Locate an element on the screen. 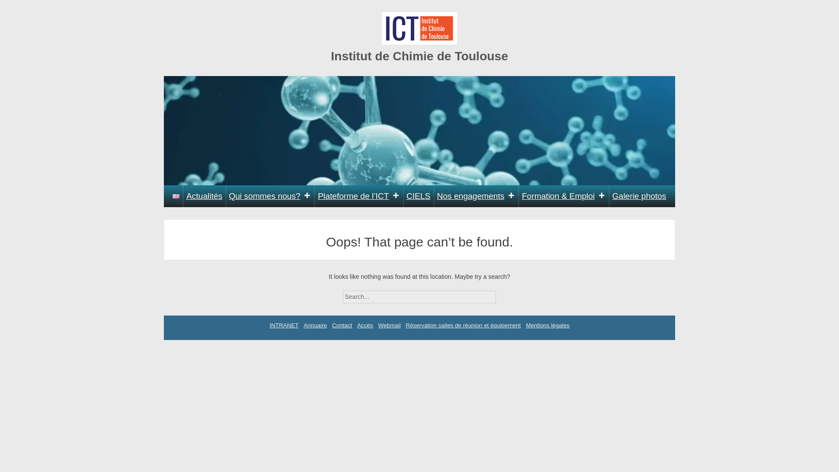 Image resolution: width=839 pixels, height=472 pixels. Institut de Chimie de Toulouse is located at coordinates (419, 56).